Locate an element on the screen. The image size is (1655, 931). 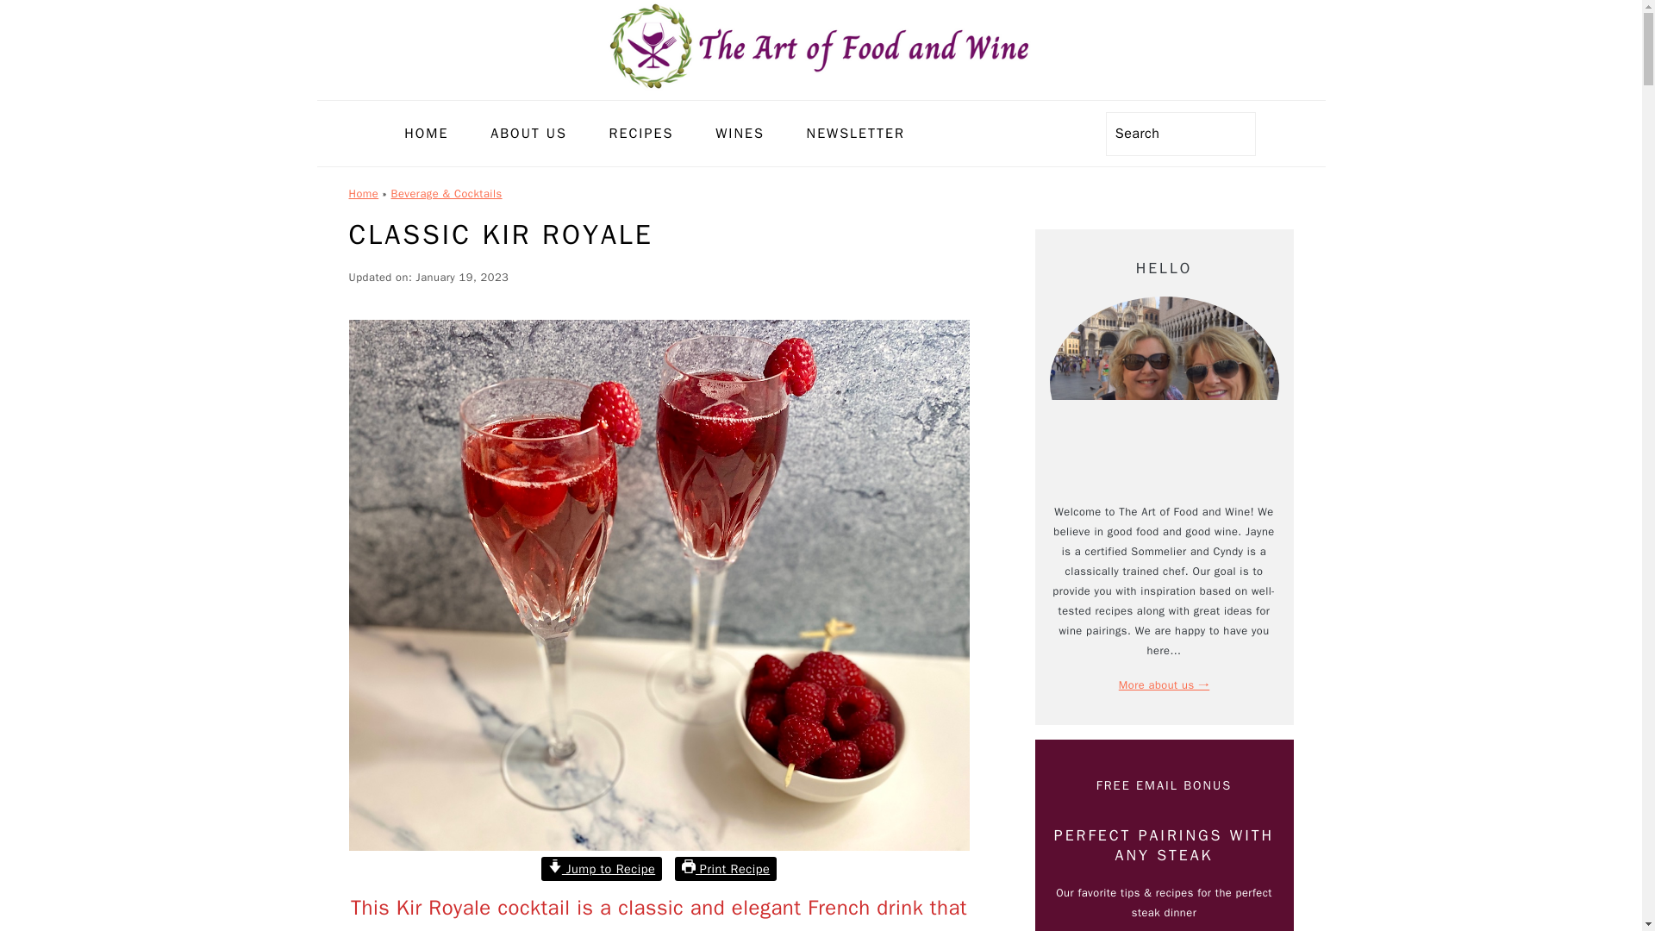
Instagram is located at coordinates (990, 133).